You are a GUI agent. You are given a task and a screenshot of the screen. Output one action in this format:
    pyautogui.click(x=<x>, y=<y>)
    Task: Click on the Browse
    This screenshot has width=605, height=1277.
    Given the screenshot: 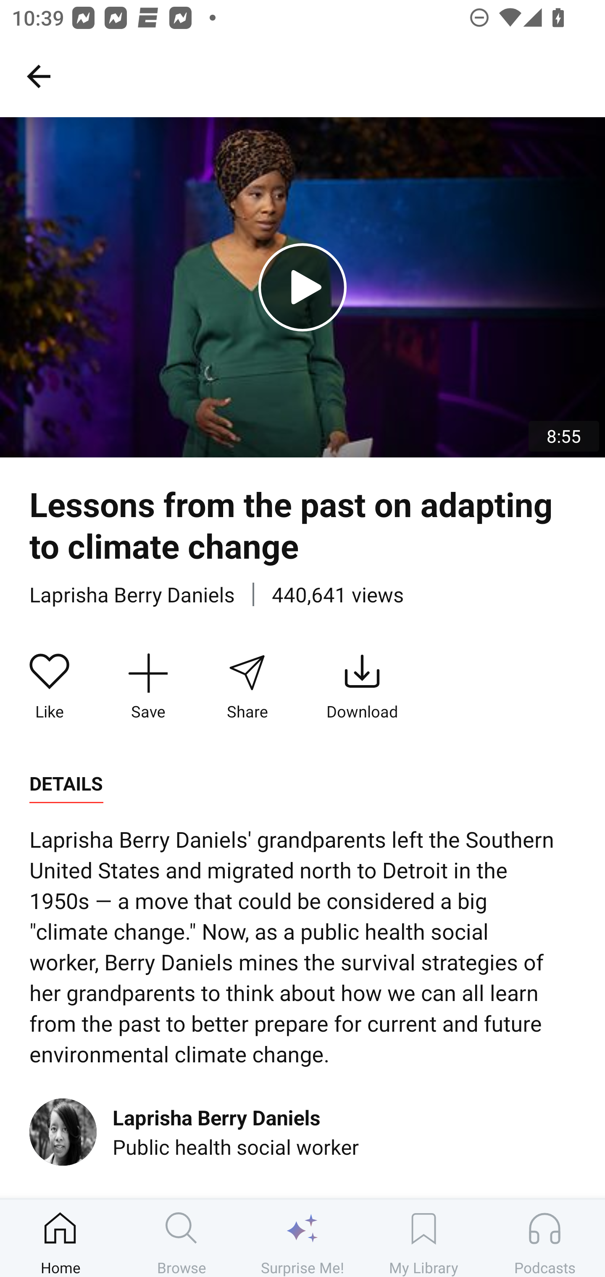 What is the action you would take?
    pyautogui.click(x=181, y=1238)
    